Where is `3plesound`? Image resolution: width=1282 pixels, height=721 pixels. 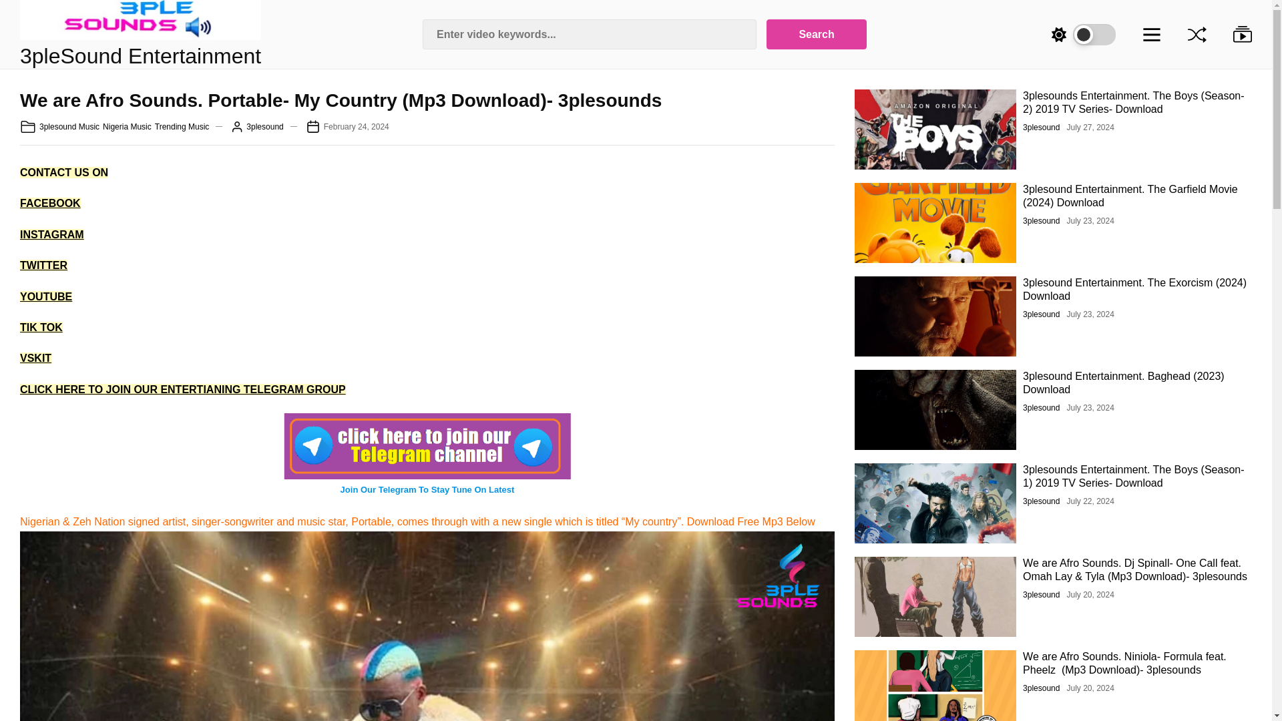
3plesound is located at coordinates (816, 35).